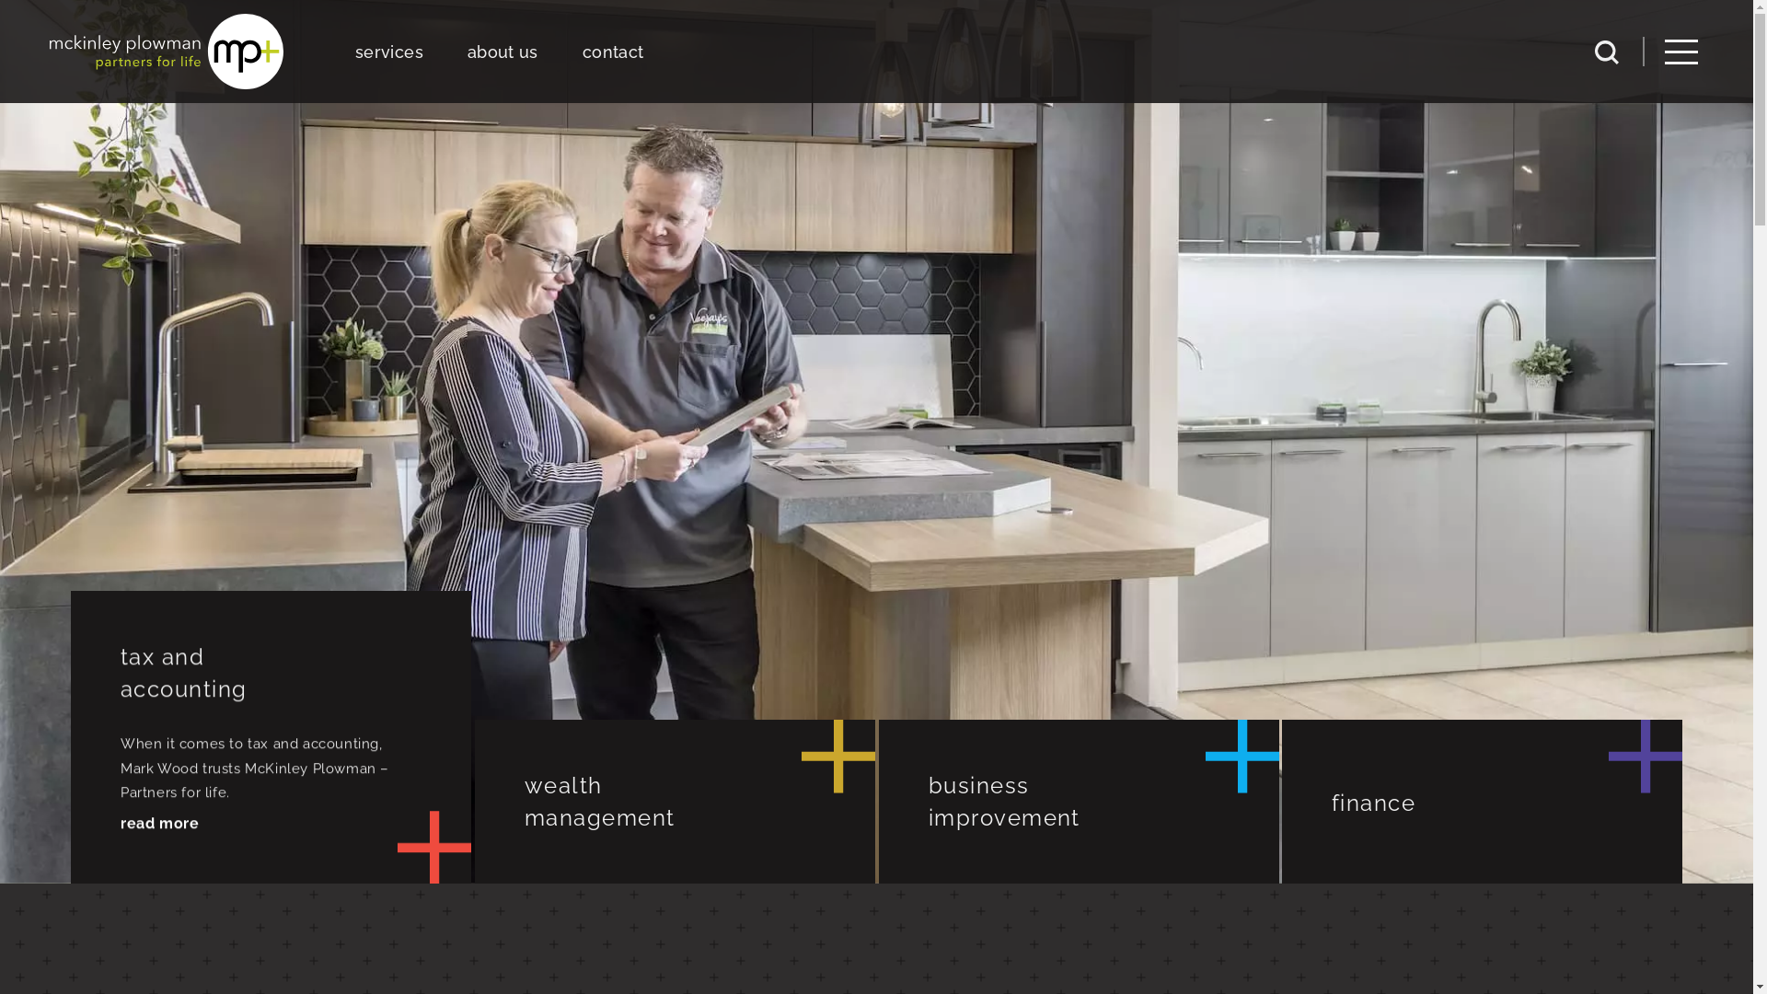 This screenshot has width=1767, height=994. Describe the element at coordinates (160, 826) in the screenshot. I see `read more` at that location.